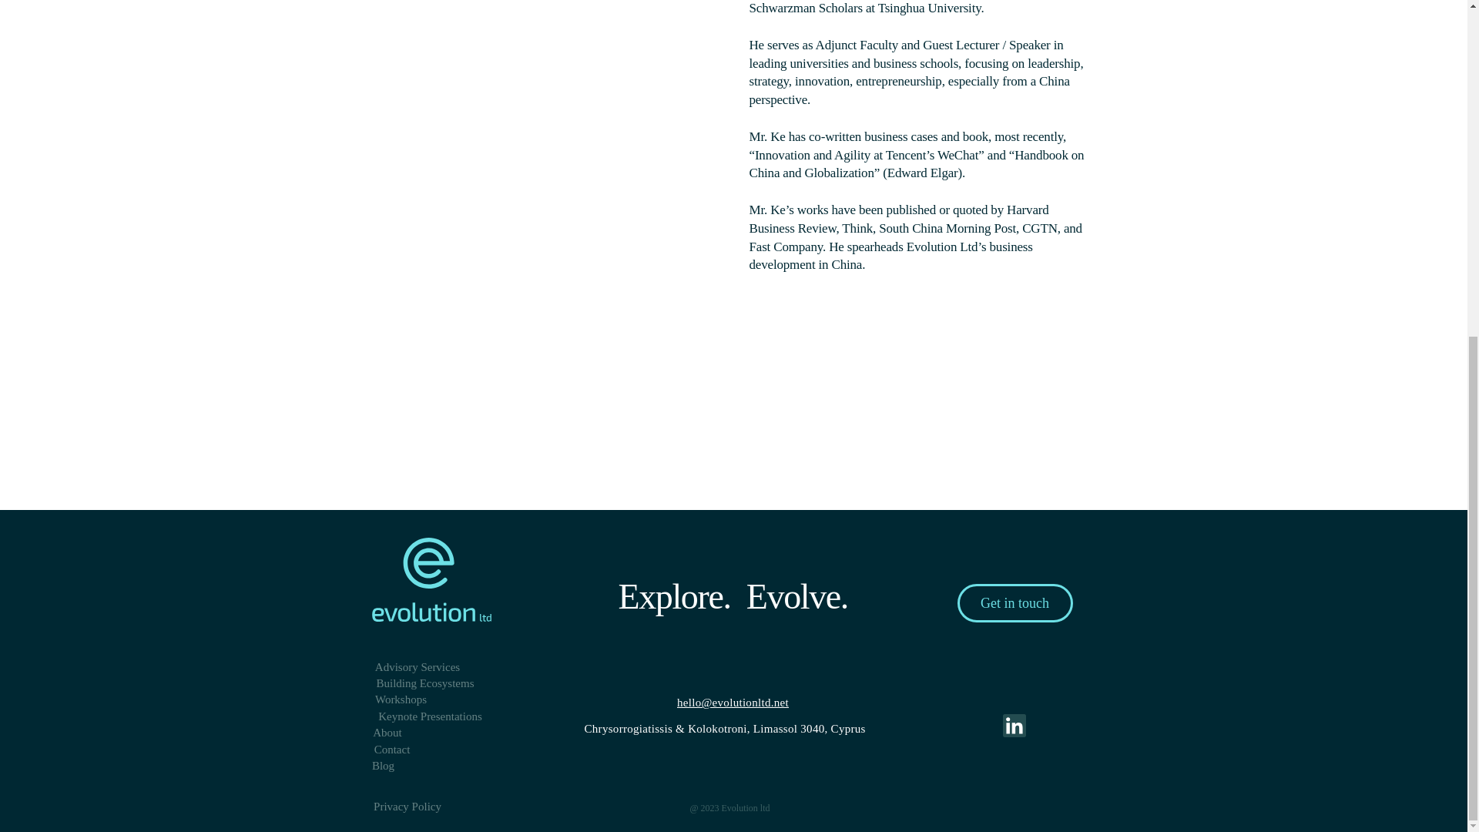 The image size is (1479, 832). Describe the element at coordinates (407, 807) in the screenshot. I see `Privacy Policy` at that location.